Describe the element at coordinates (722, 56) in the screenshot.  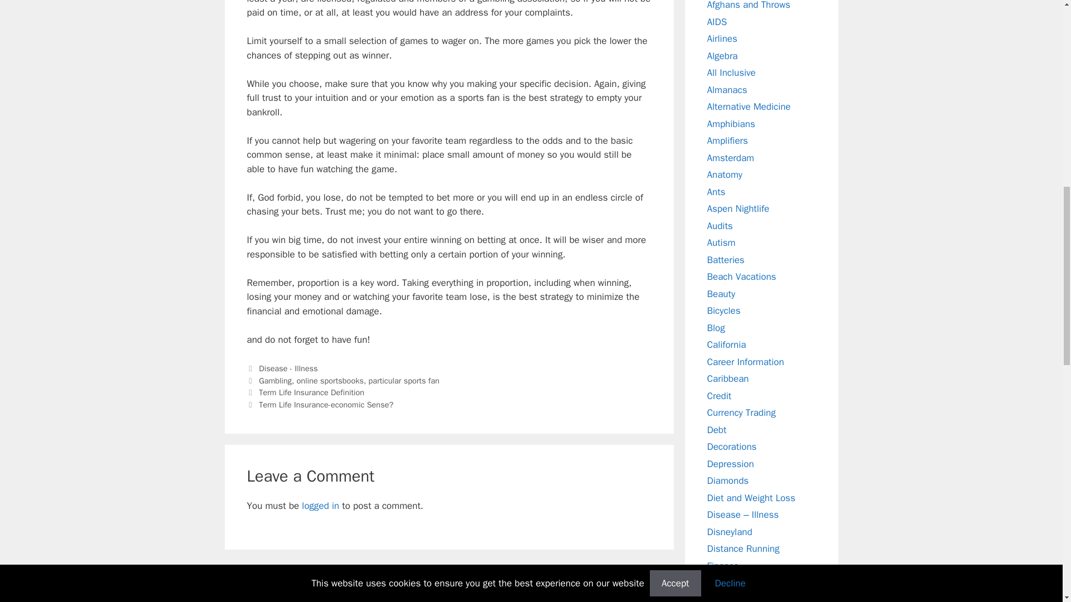
I see `Algebra` at that location.